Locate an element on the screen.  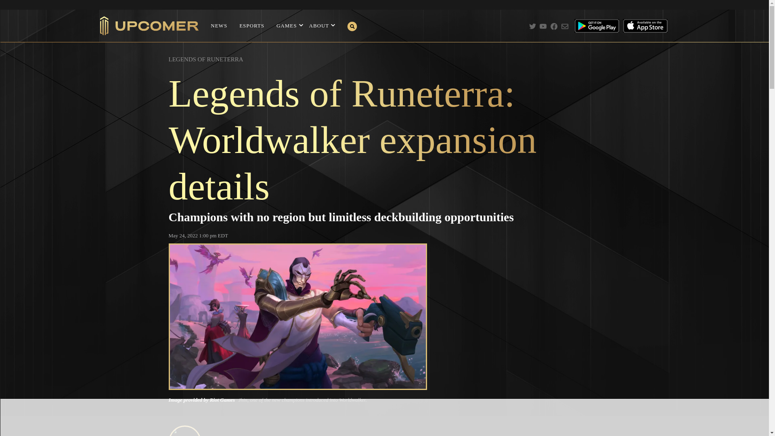
Upcomer Logo is located at coordinates (149, 26).